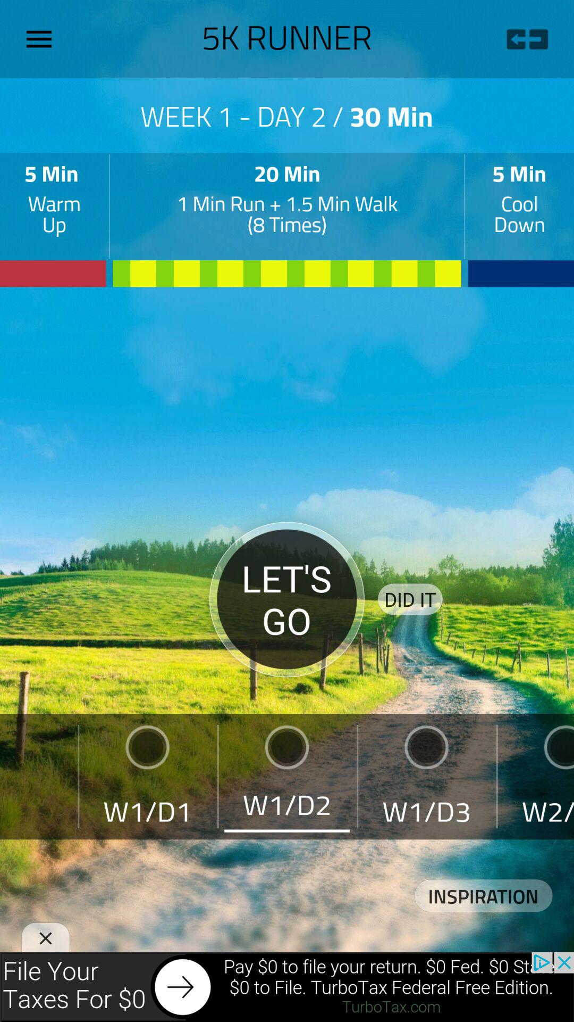 The width and height of the screenshot is (574, 1022). What do you see at coordinates (43, 39) in the screenshot?
I see `open the menu` at bounding box center [43, 39].